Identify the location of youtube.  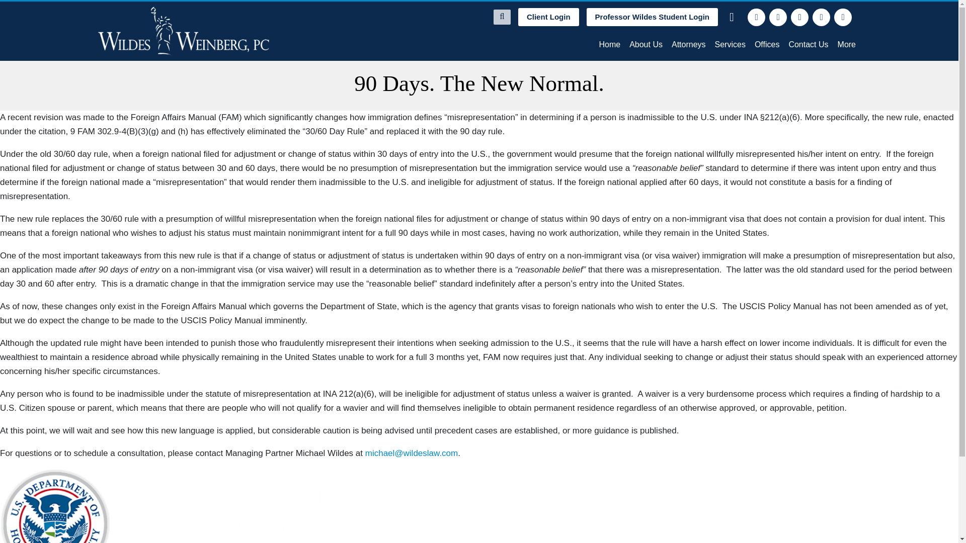
(843, 17).